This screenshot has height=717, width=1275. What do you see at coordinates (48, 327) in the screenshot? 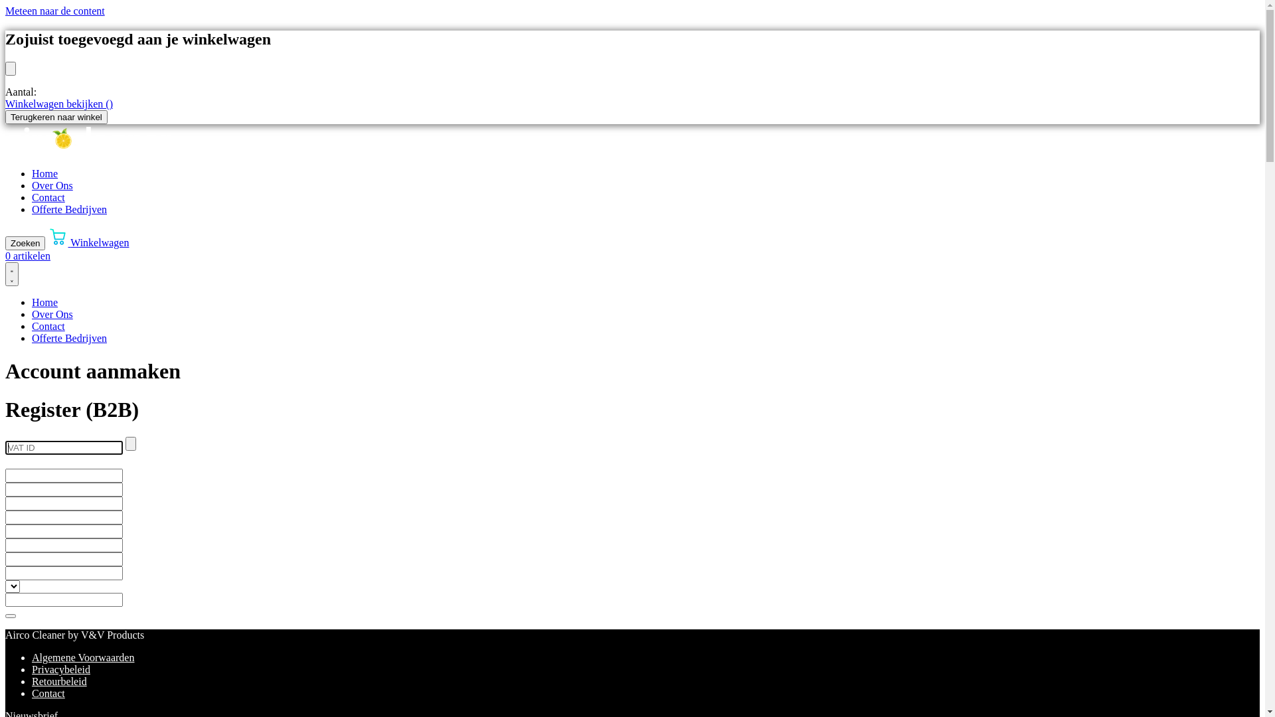
I see `Contact` at bounding box center [48, 327].